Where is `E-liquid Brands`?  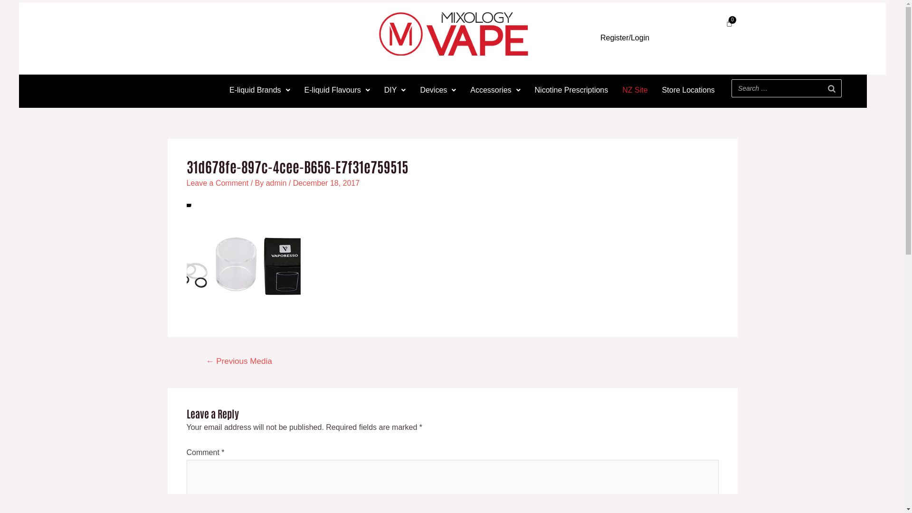 E-liquid Brands is located at coordinates (260, 90).